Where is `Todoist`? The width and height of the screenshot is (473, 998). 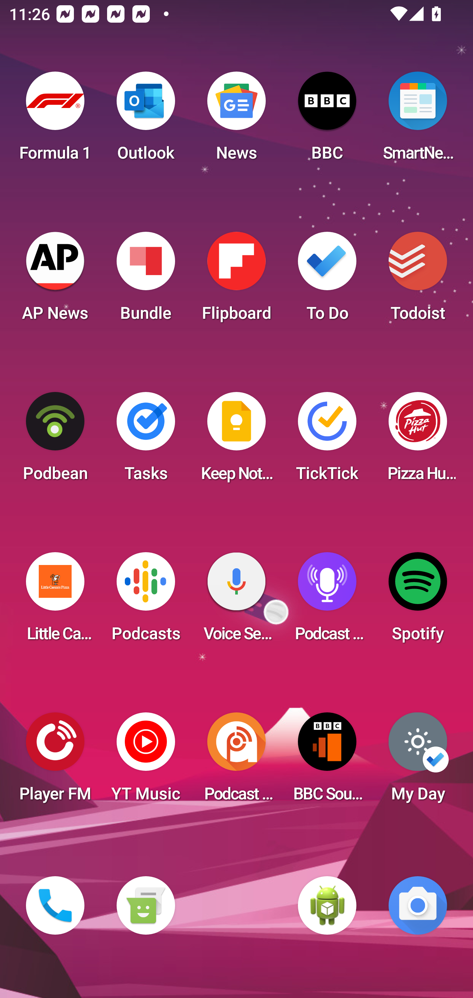 Todoist is located at coordinates (418, 280).